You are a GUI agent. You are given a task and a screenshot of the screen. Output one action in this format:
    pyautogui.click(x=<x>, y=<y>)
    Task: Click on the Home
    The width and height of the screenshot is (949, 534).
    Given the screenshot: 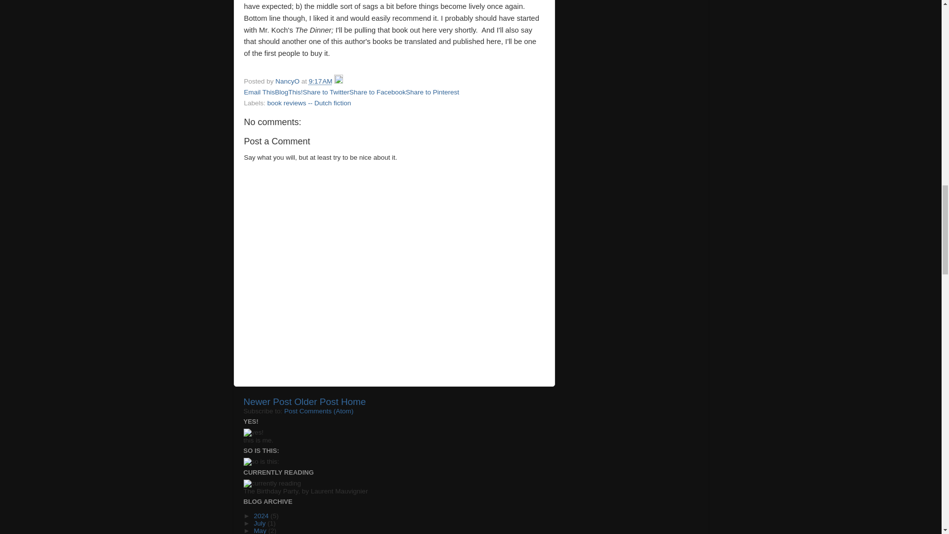 What is the action you would take?
    pyautogui.click(x=353, y=401)
    